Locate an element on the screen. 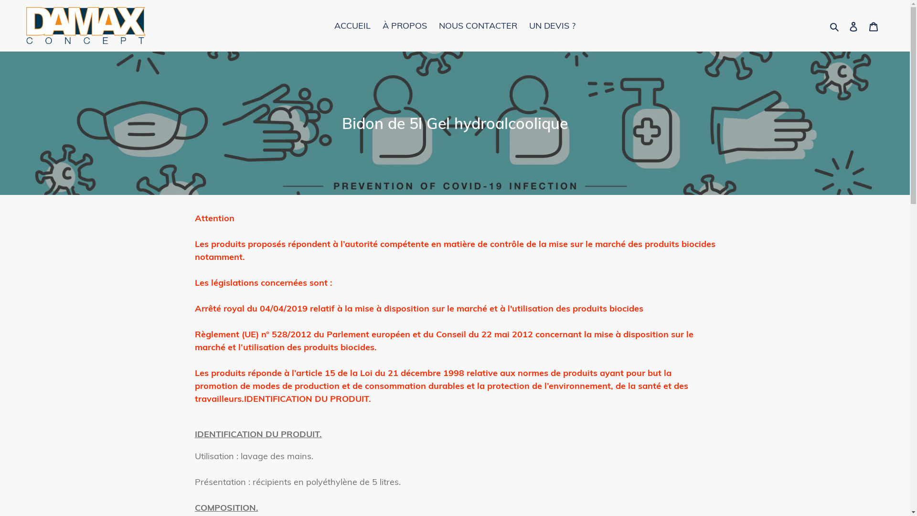 Image resolution: width=917 pixels, height=516 pixels. NOUS CONTACTER is located at coordinates (478, 26).